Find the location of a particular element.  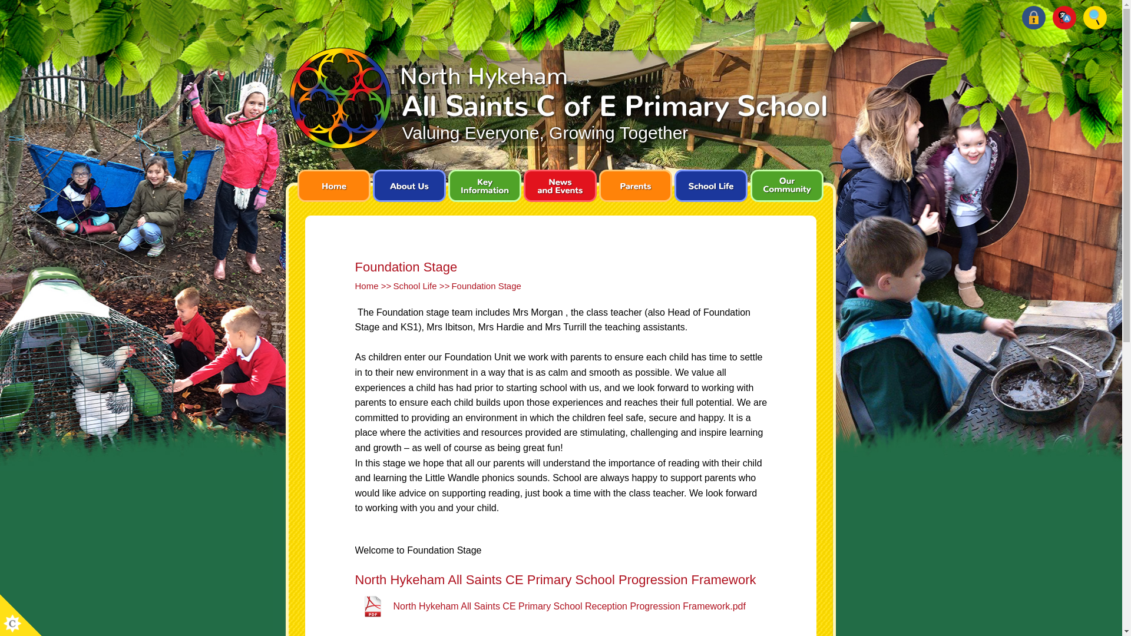

News and Events is located at coordinates (559, 190).